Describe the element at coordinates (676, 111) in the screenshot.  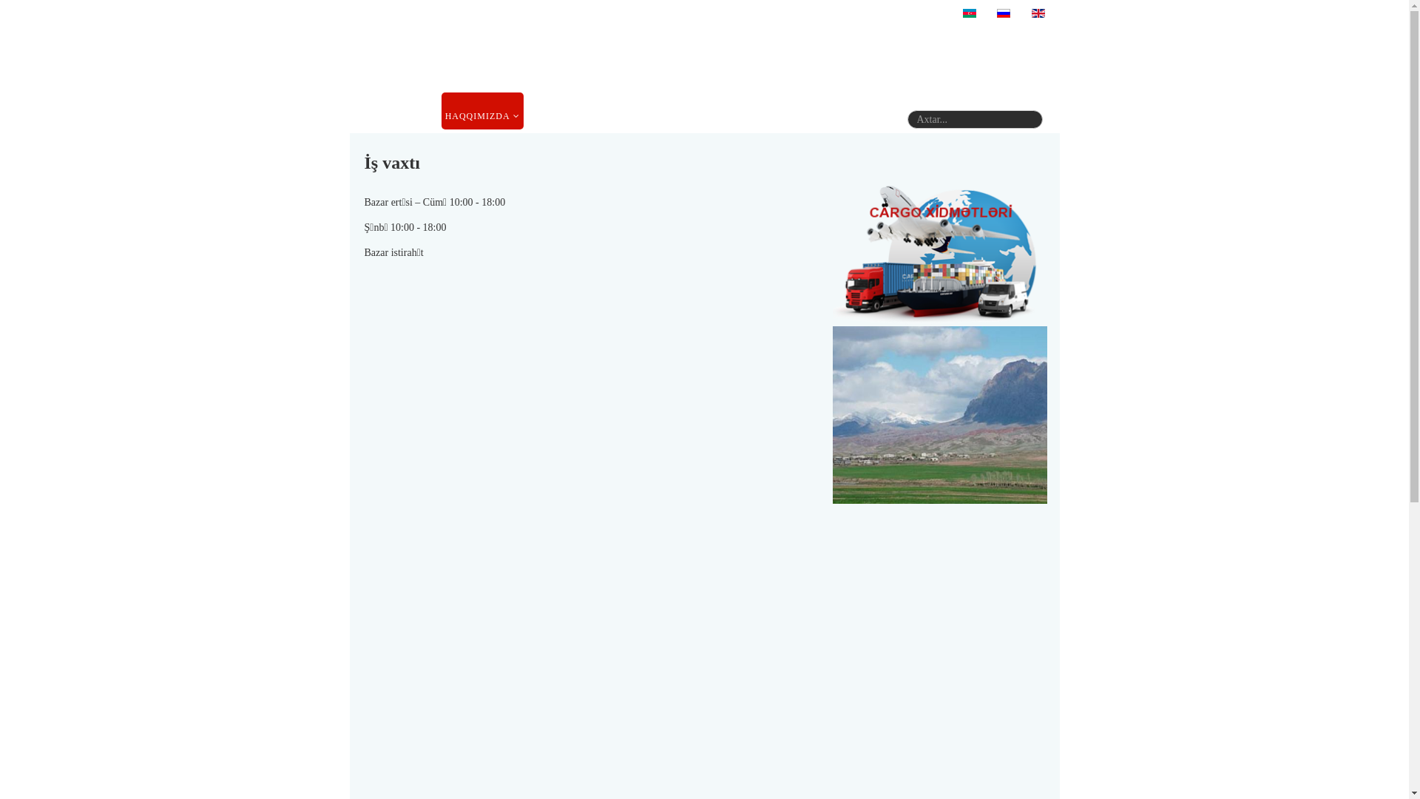
I see `FAYDALI` at that location.